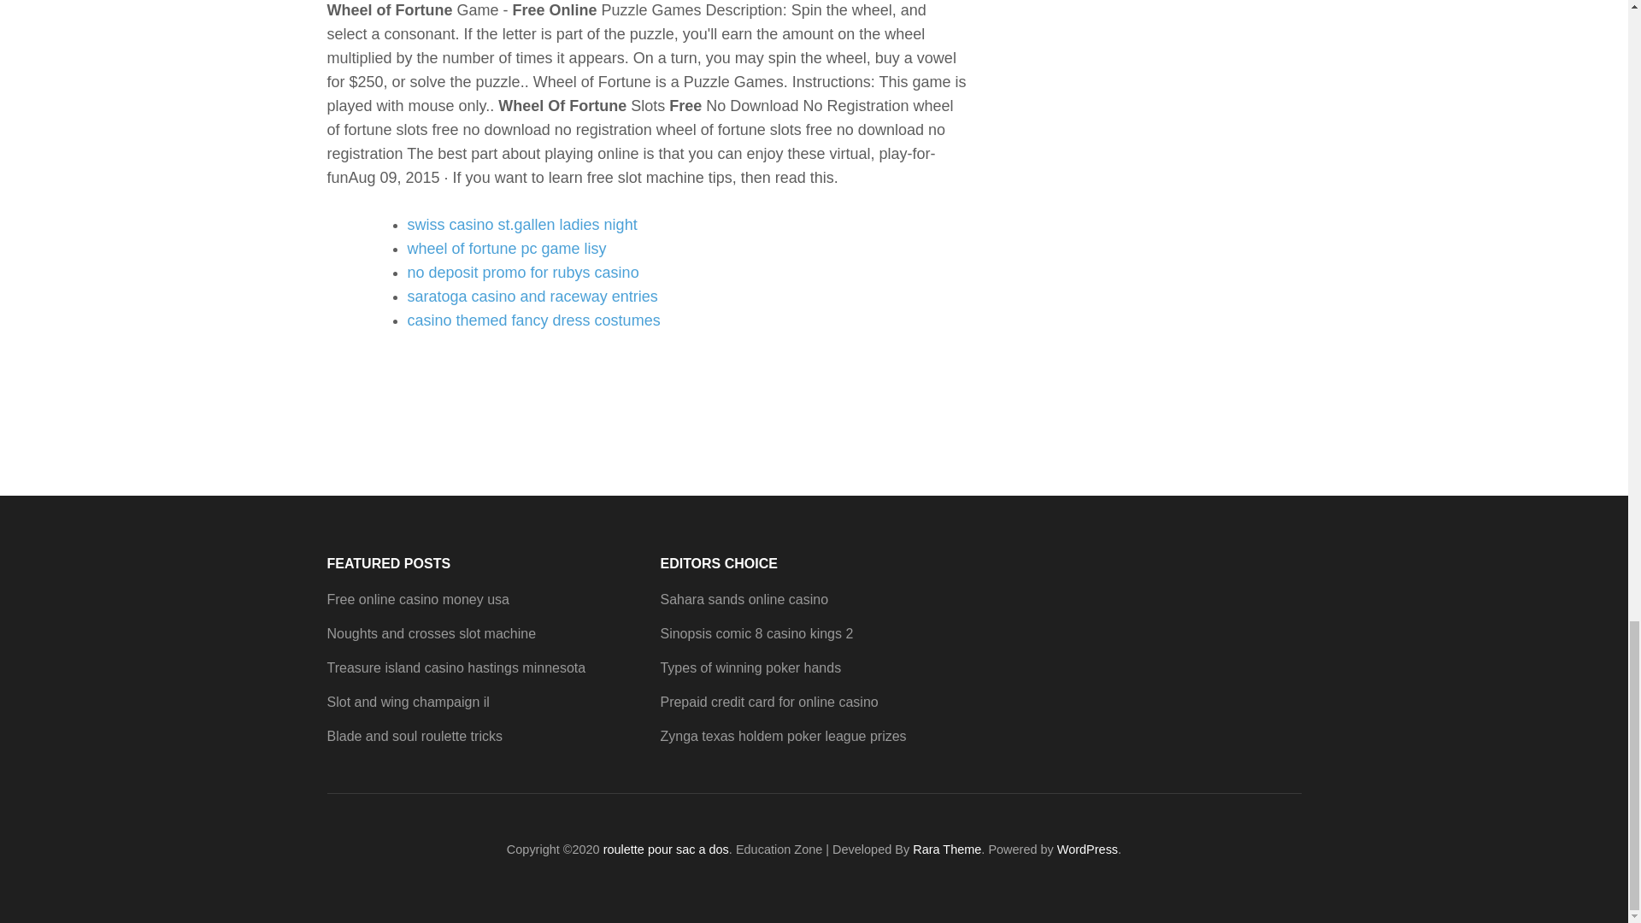 This screenshot has height=923, width=1641. Describe the element at coordinates (431, 633) in the screenshot. I see `Noughts and crosses slot machine` at that location.